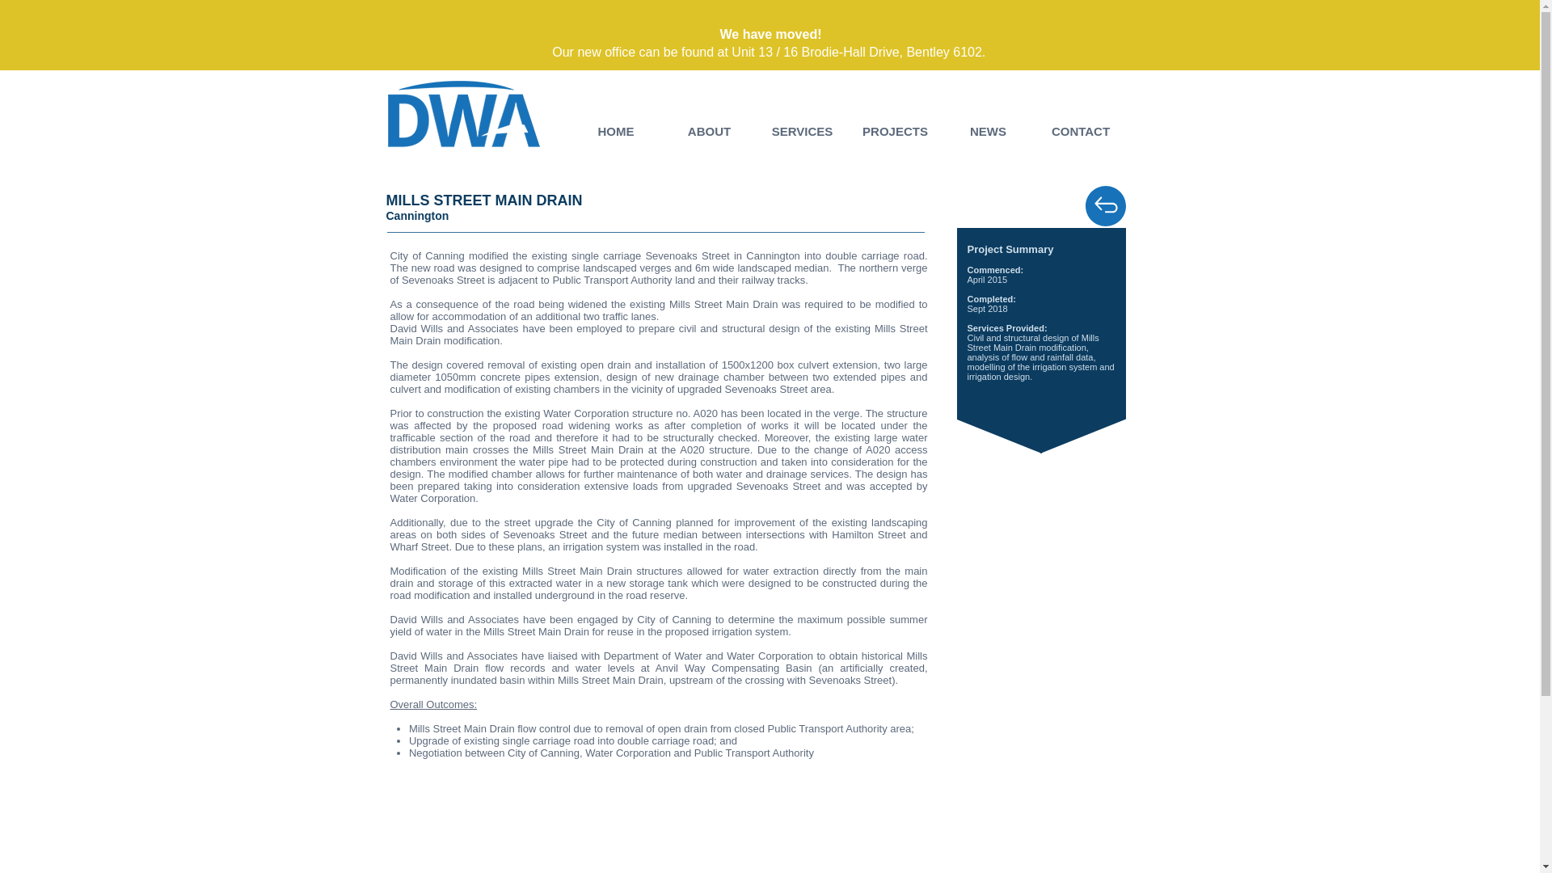  What do you see at coordinates (616, 131) in the screenshot?
I see `HOME` at bounding box center [616, 131].